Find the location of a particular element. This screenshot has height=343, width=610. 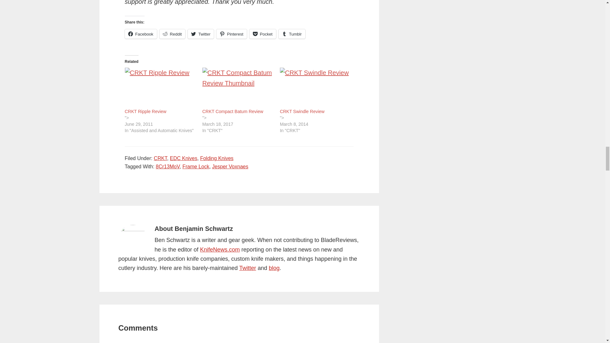

Click to share on Pinterest is located at coordinates (231, 34).